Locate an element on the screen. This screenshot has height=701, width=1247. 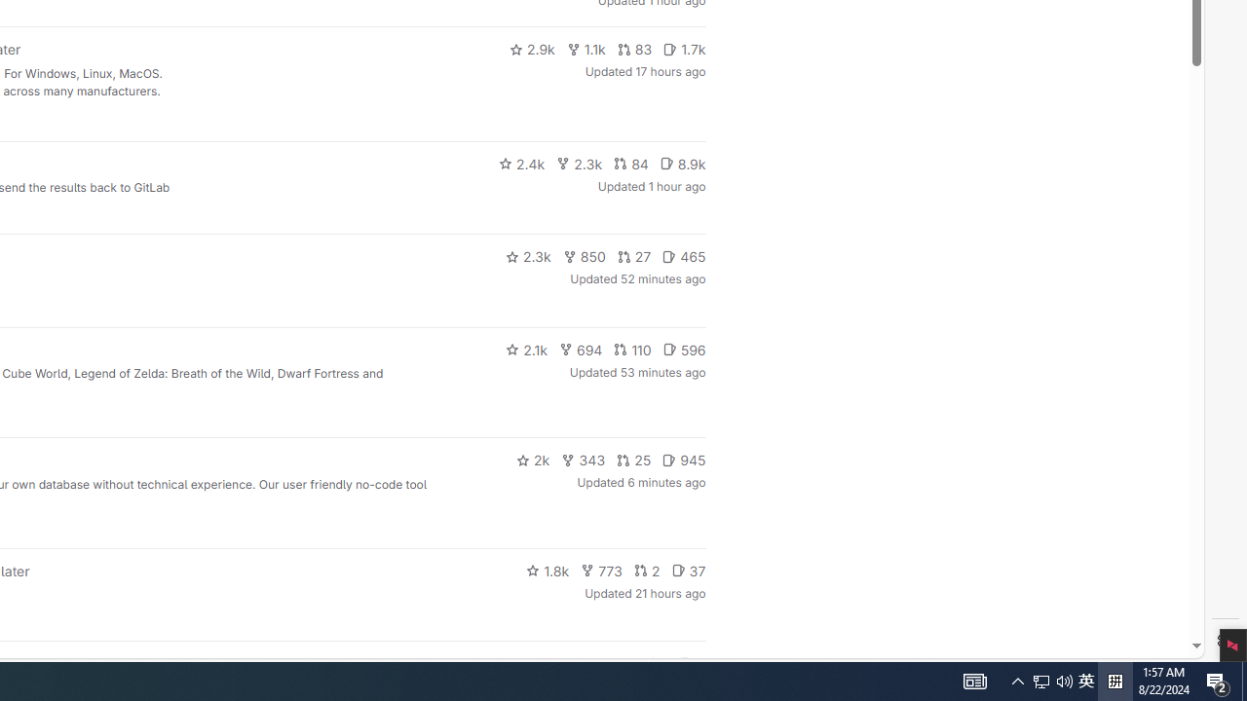
2k is located at coordinates (532, 460).